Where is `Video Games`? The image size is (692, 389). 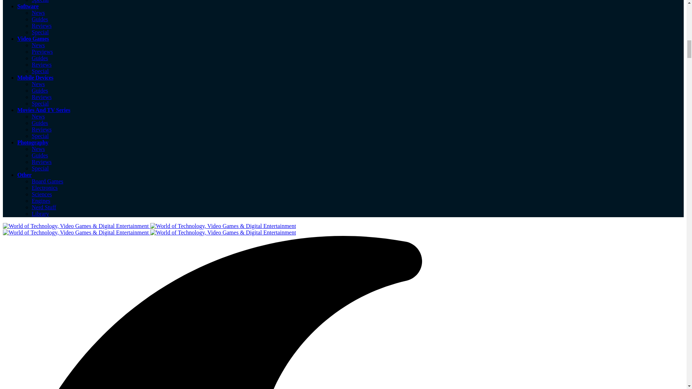
Video Games is located at coordinates (33, 39).